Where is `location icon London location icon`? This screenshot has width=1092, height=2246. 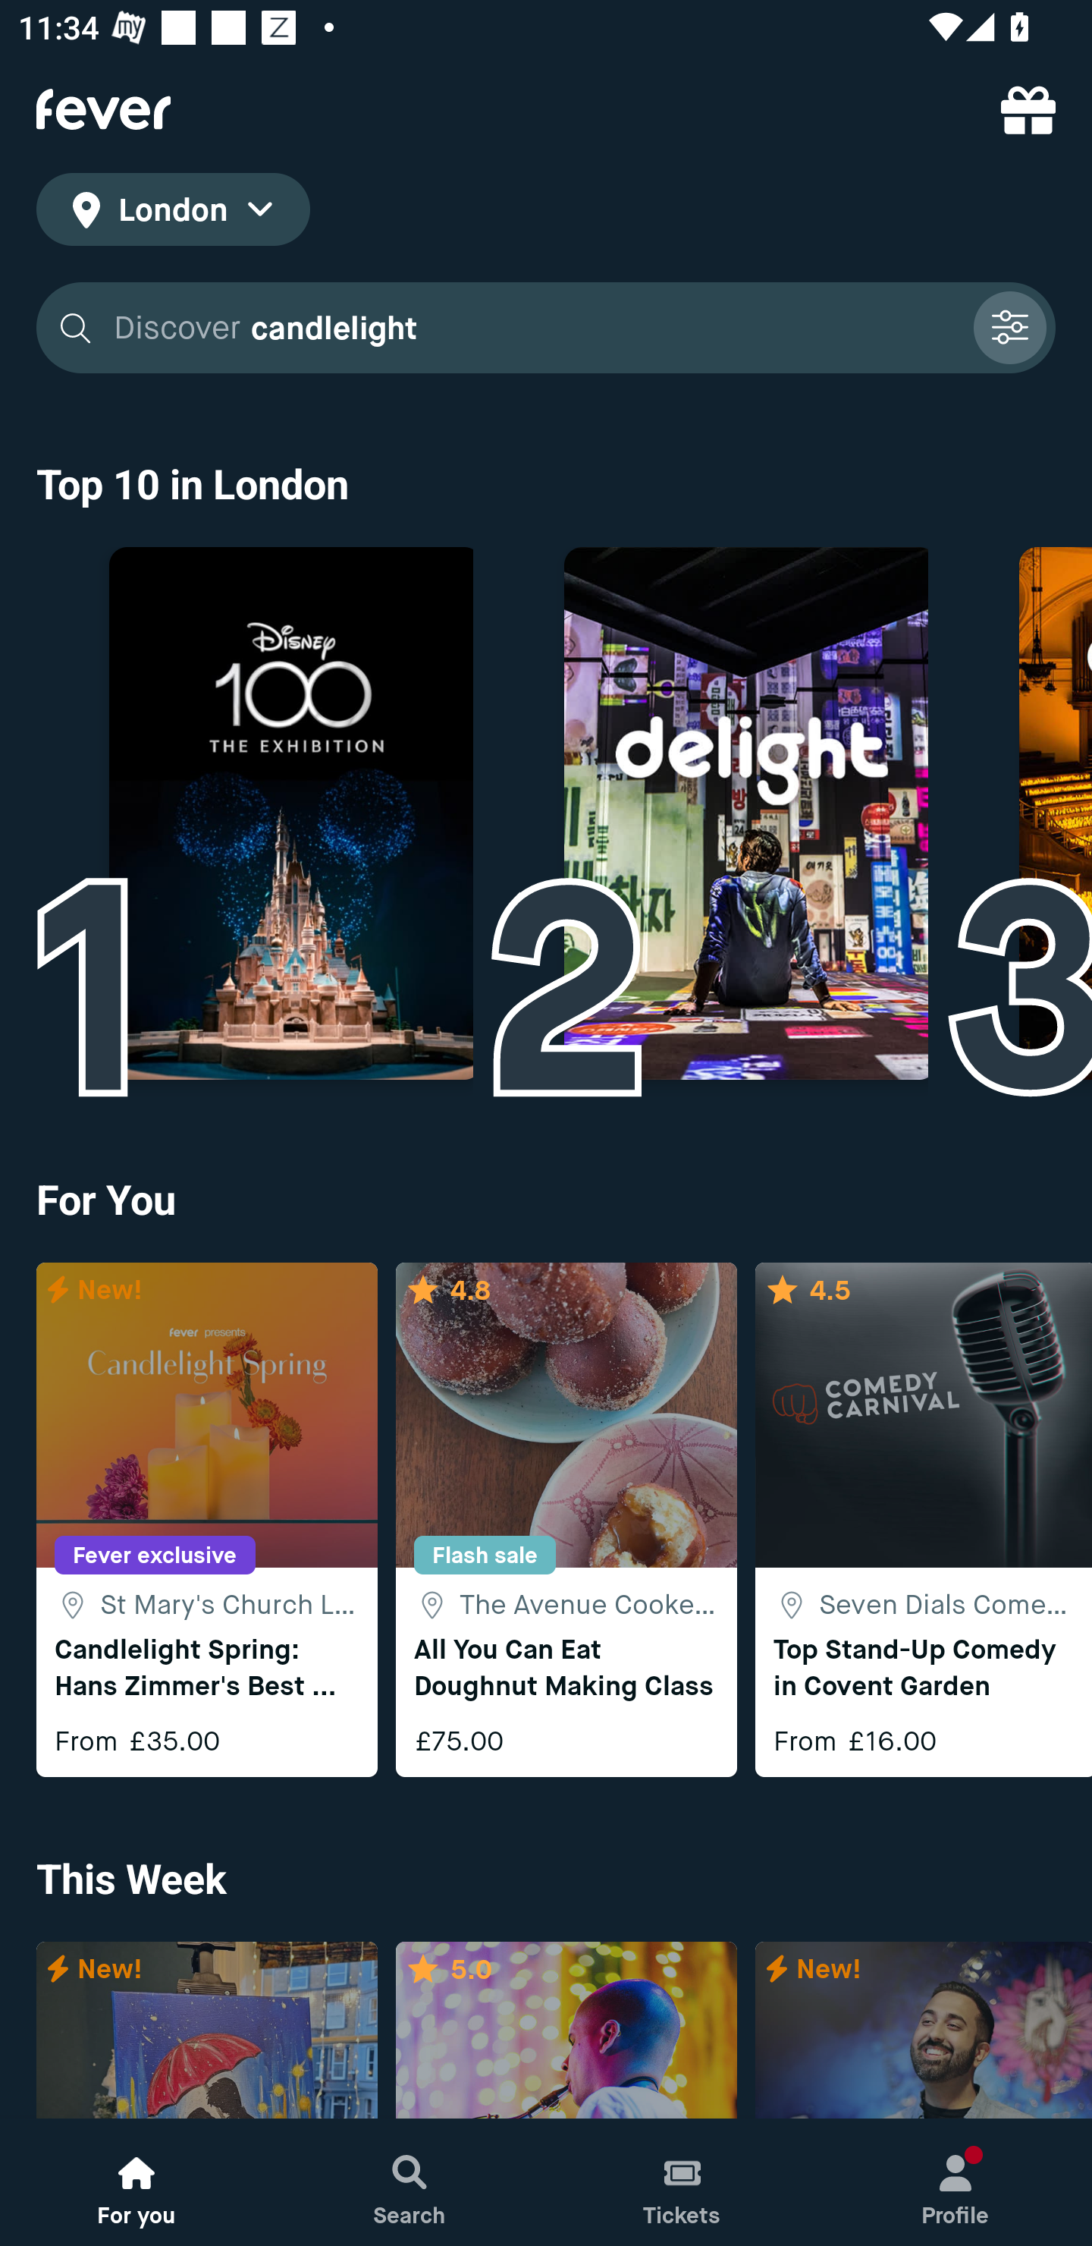 location icon London location icon is located at coordinates (173, 214).